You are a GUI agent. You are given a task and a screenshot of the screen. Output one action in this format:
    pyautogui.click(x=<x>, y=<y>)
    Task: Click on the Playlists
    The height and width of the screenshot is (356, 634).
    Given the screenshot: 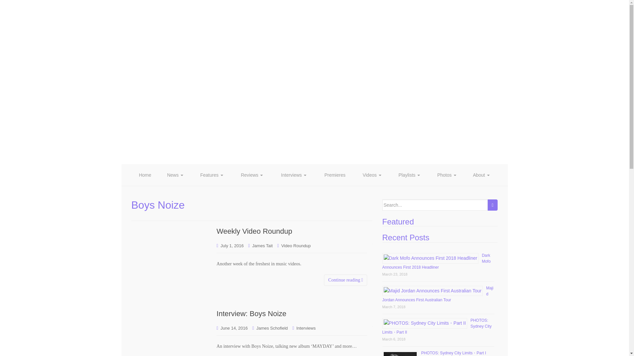 What is the action you would take?
    pyautogui.click(x=409, y=175)
    